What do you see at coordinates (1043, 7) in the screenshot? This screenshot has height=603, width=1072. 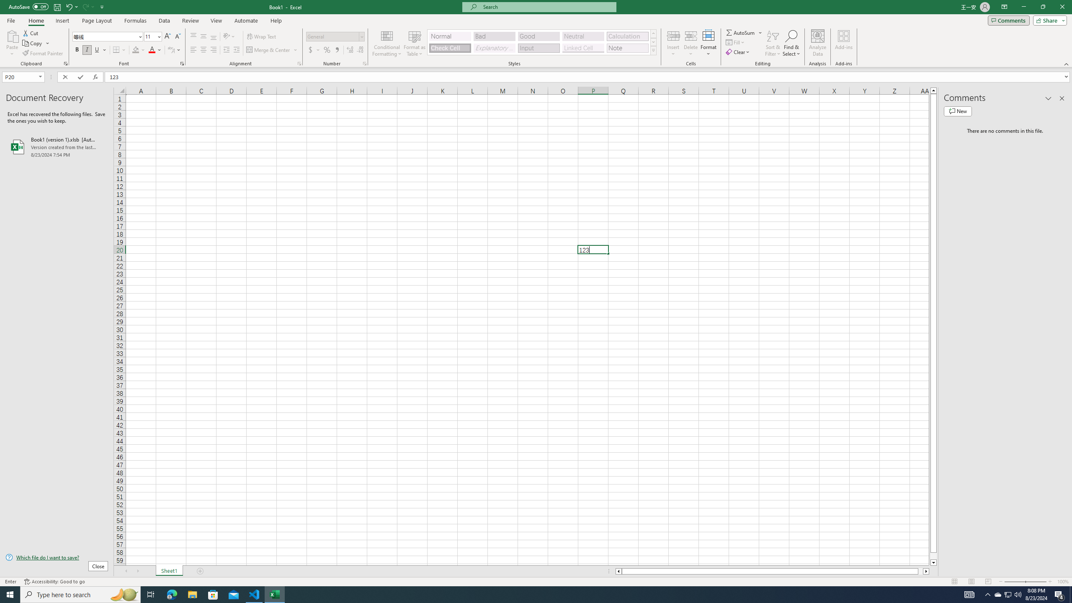 I see `Restore Down` at bounding box center [1043, 7].